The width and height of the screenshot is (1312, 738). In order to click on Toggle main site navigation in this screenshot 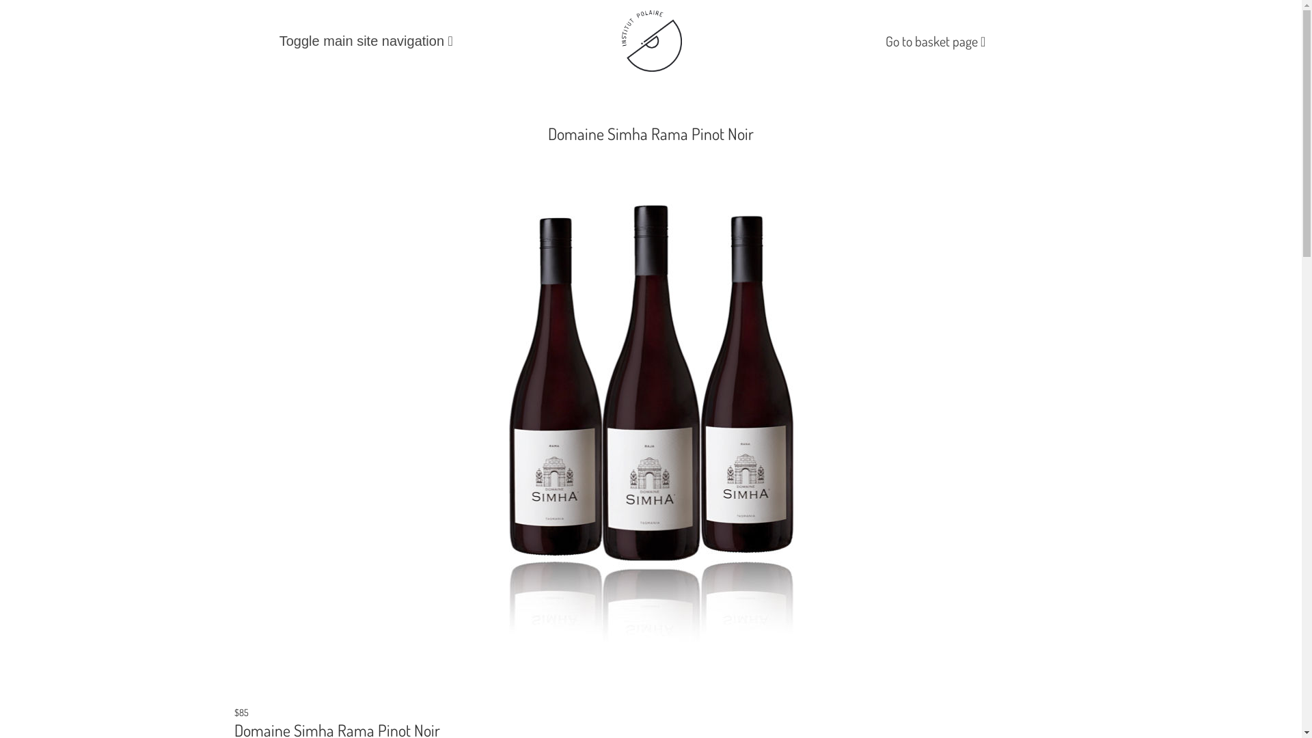, I will do `click(366, 41)`.